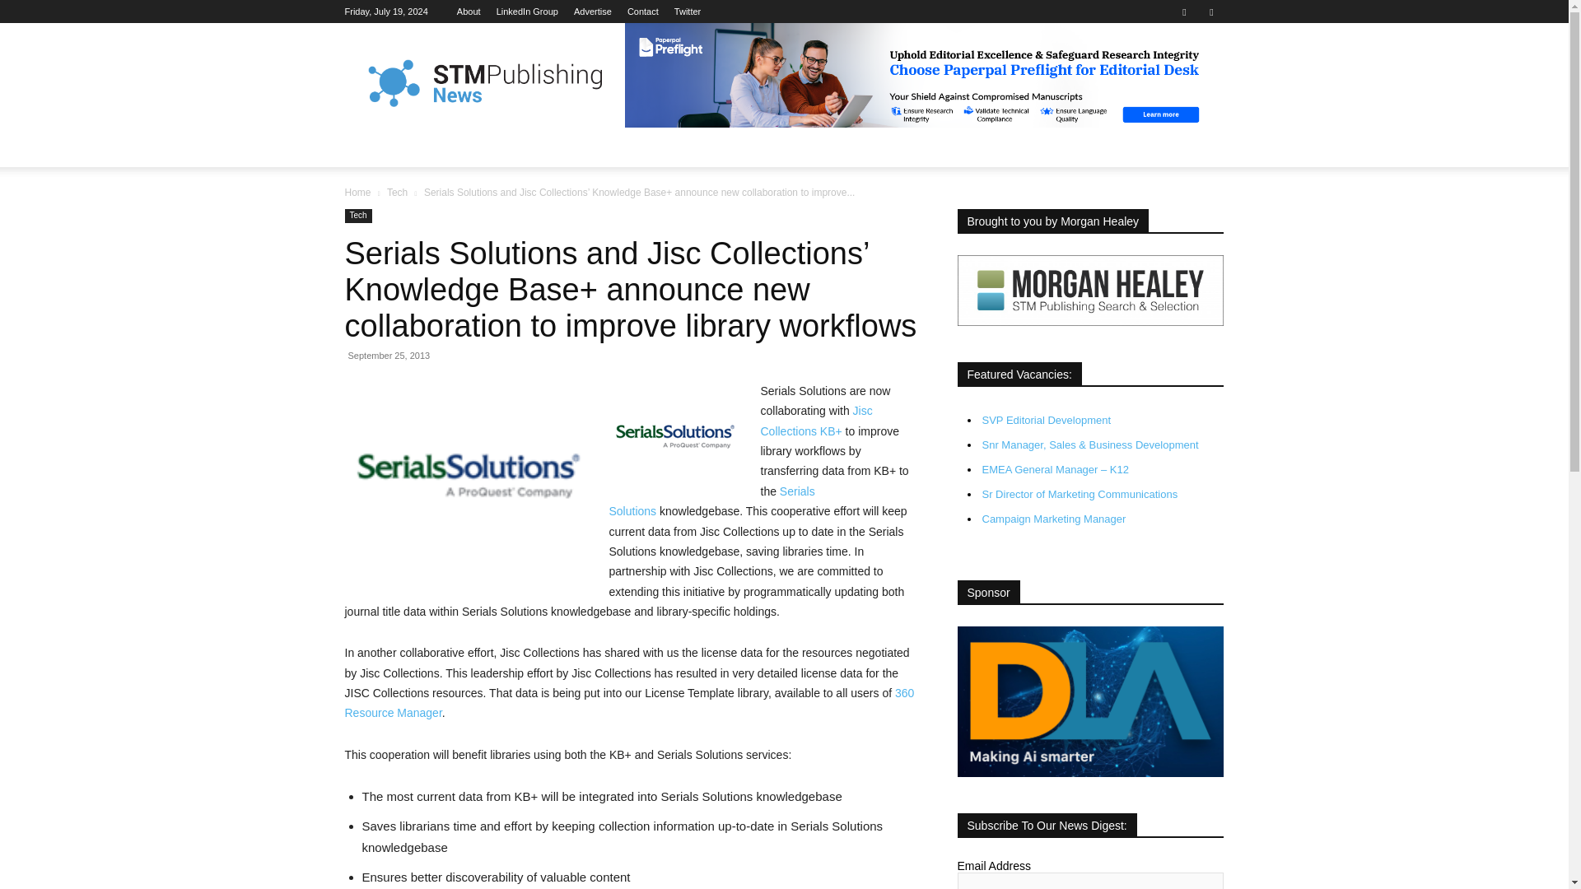 This screenshot has height=889, width=1581. I want to click on LinkedIn, so click(527, 12).